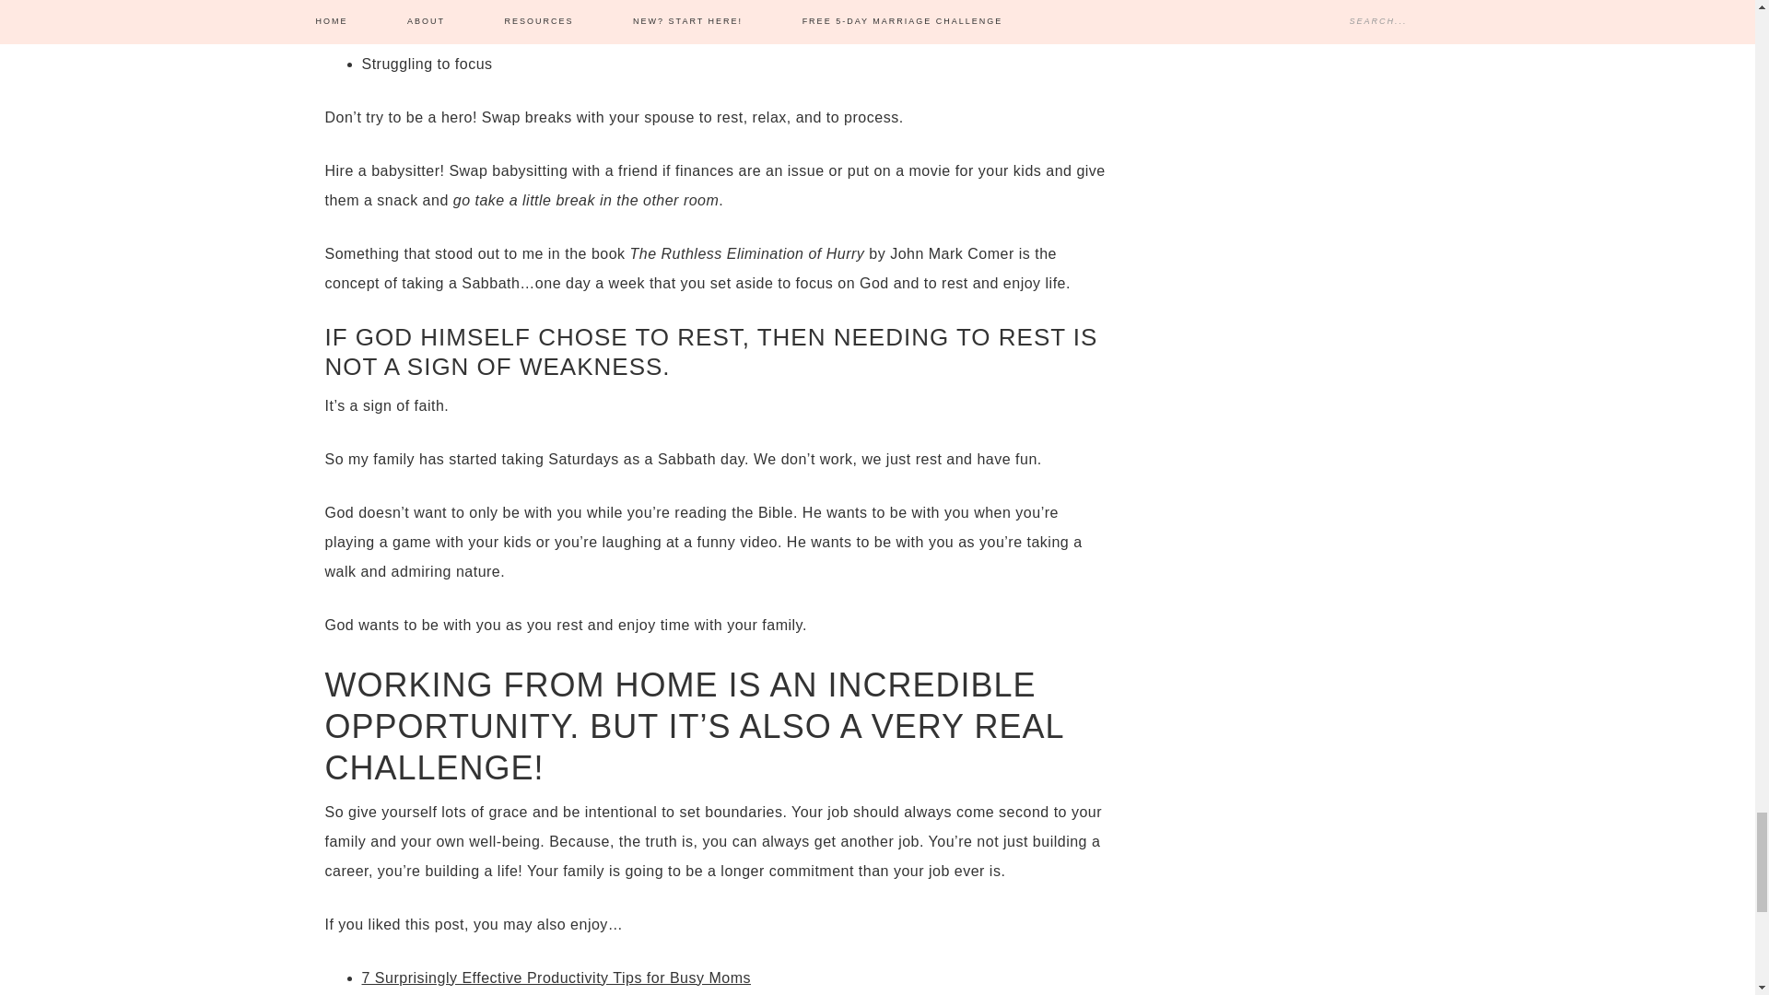 This screenshot has height=995, width=1769. What do you see at coordinates (555, 978) in the screenshot?
I see `7 Surprisingly Effective Productivity Tips for Busy Moms` at bounding box center [555, 978].